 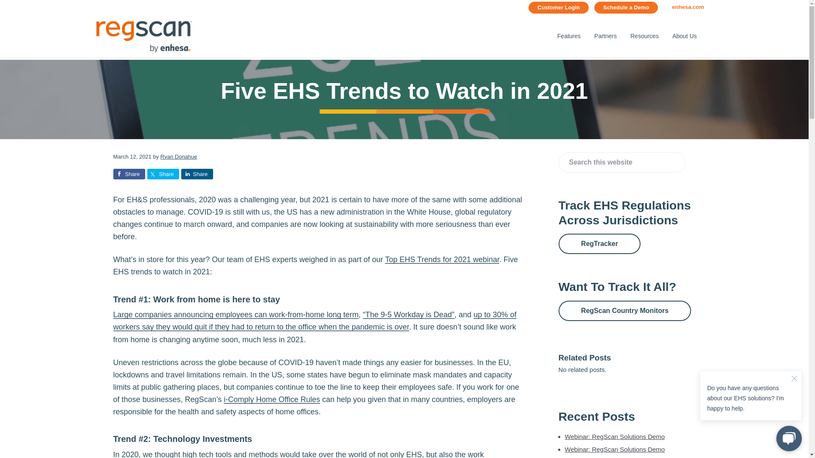 What do you see at coordinates (626, 8) in the screenshot?
I see `Schedule a Demo` at bounding box center [626, 8].